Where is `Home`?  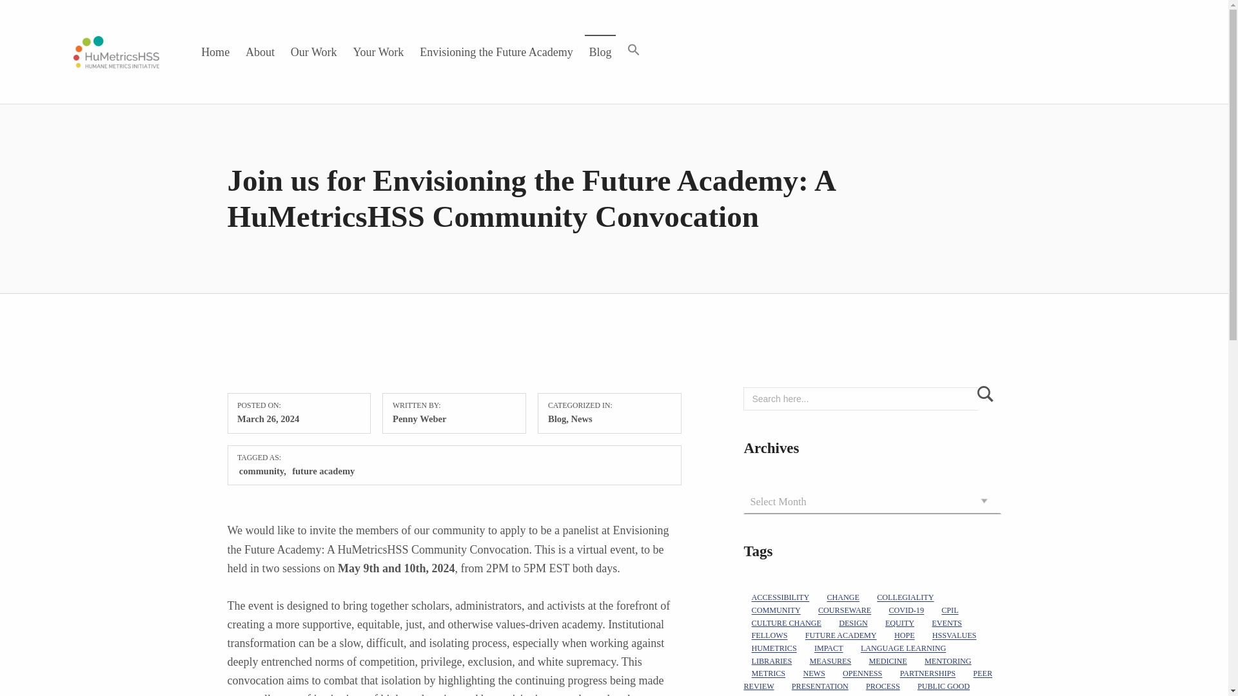
Home is located at coordinates (215, 52).